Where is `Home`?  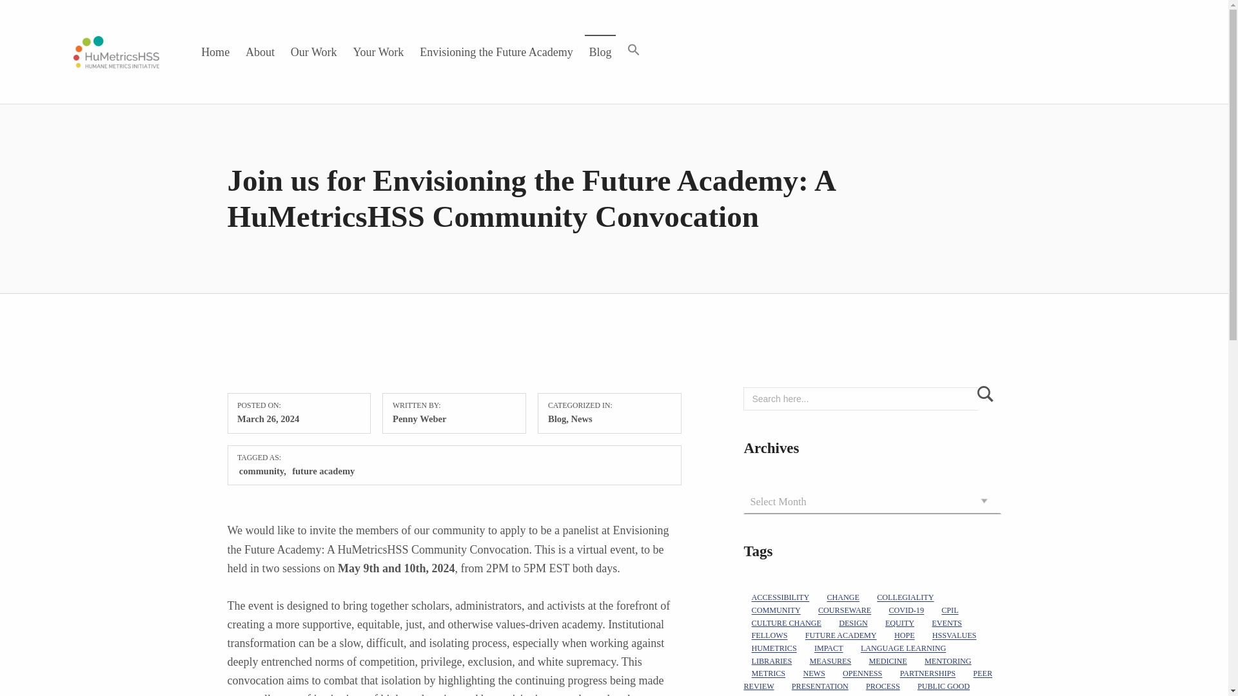
Home is located at coordinates (215, 52).